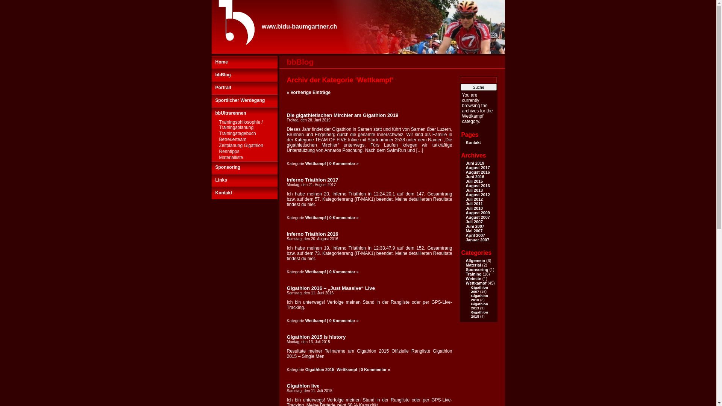  I want to click on Gigathlon 2015, so click(320, 370).